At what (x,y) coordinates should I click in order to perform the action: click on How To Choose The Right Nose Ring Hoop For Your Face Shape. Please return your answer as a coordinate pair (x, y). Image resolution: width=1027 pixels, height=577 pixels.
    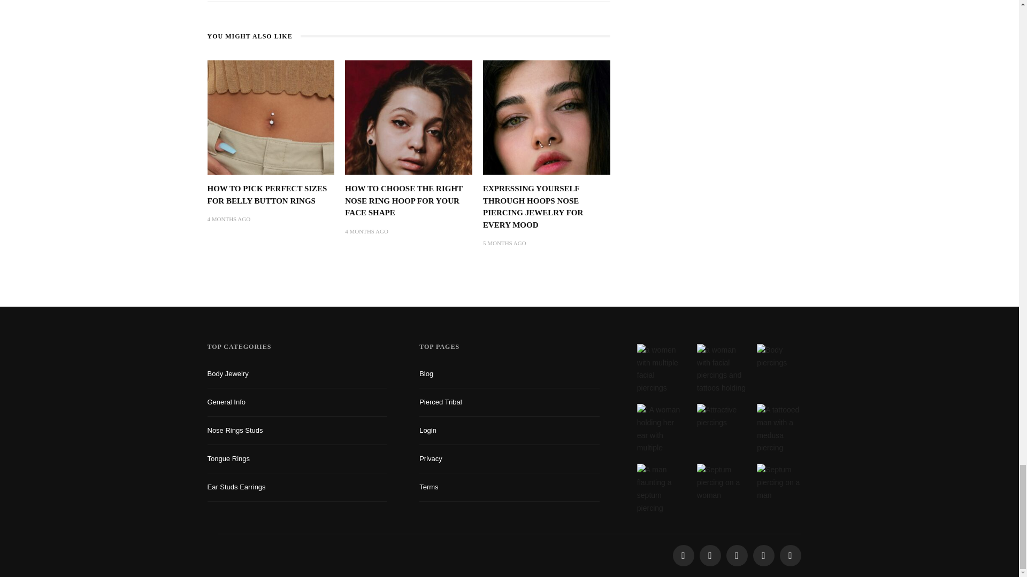
    Looking at the image, I should click on (404, 200).